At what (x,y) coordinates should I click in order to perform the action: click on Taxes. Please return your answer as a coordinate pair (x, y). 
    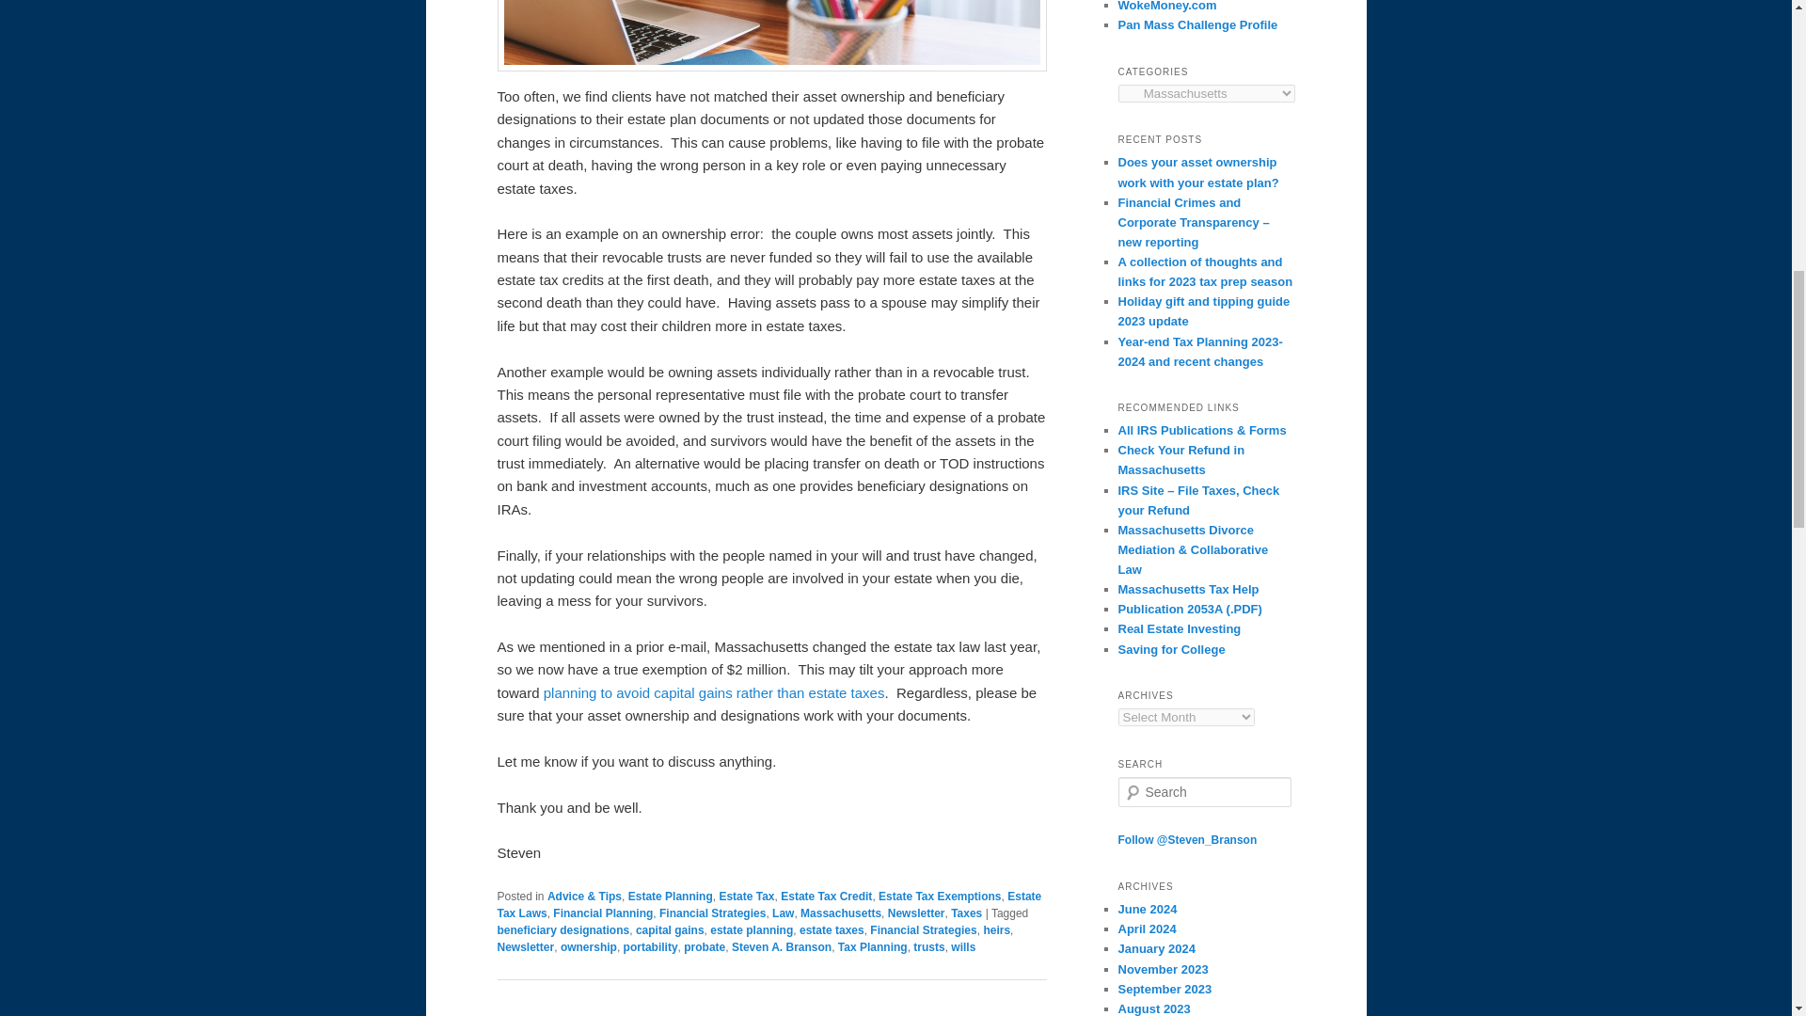
    Looking at the image, I should click on (967, 913).